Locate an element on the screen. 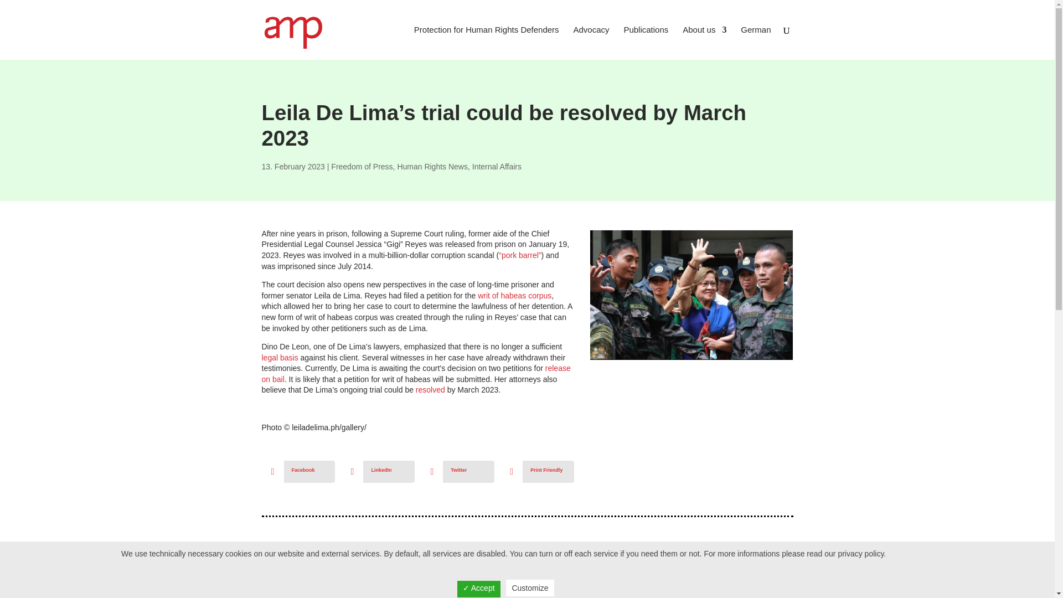 Image resolution: width=1063 pixels, height=598 pixels. About us is located at coordinates (704, 43).